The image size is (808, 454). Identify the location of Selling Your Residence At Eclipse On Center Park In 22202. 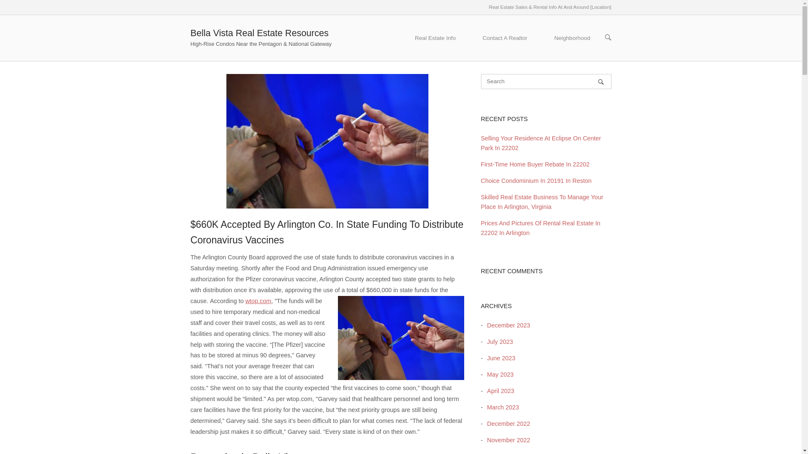
(541, 143).